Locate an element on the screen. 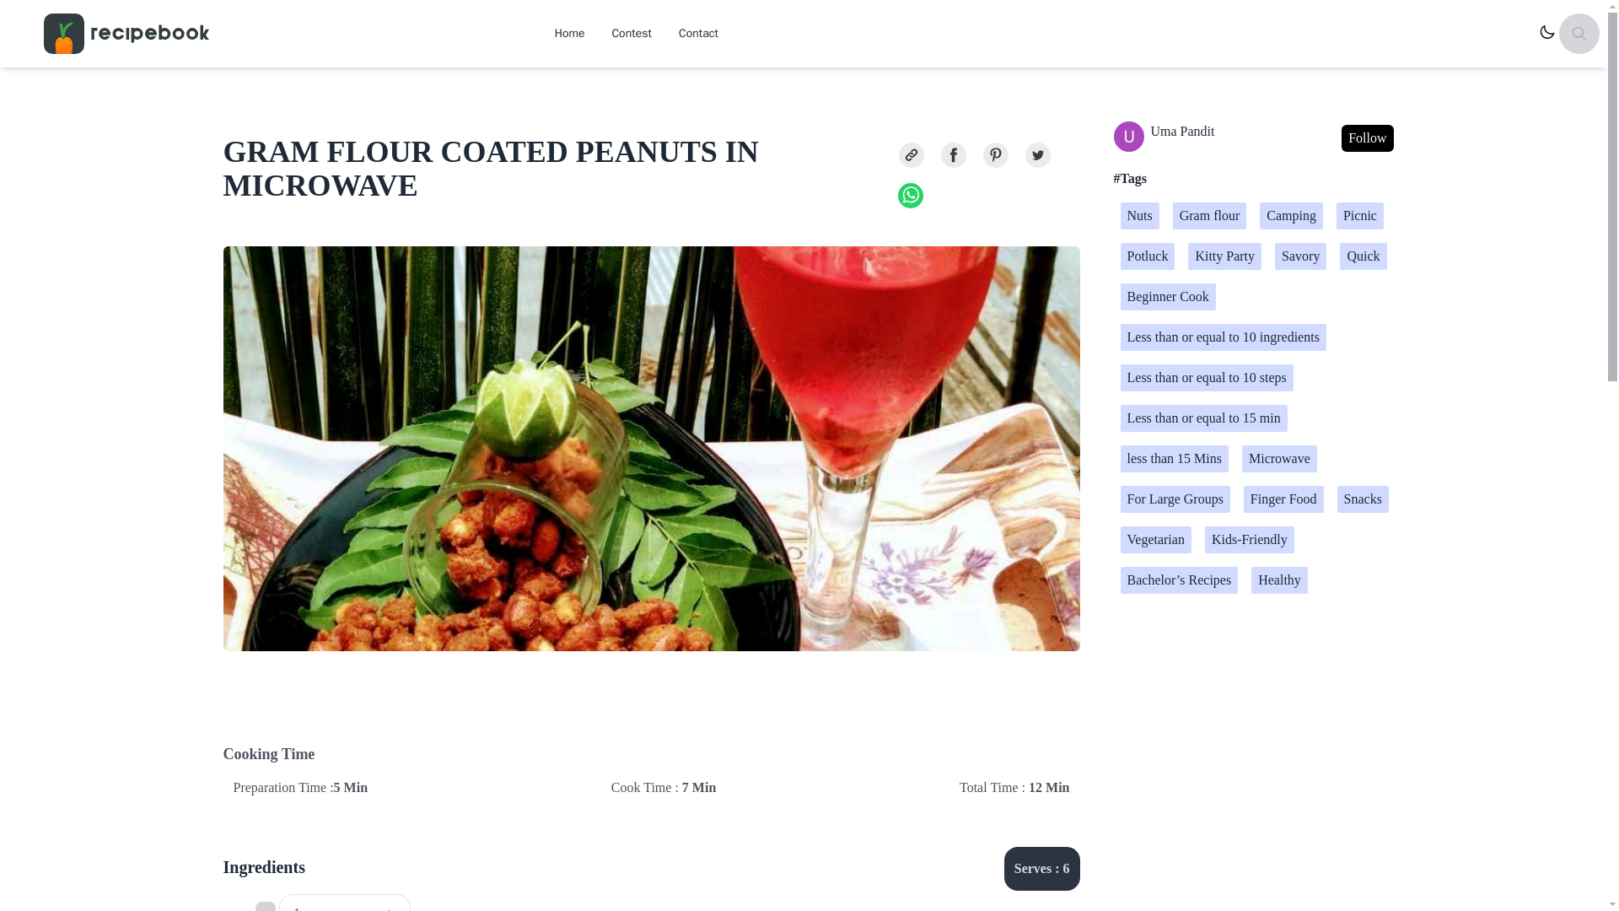 This screenshot has width=1619, height=911. Camping is located at coordinates (1290, 216).